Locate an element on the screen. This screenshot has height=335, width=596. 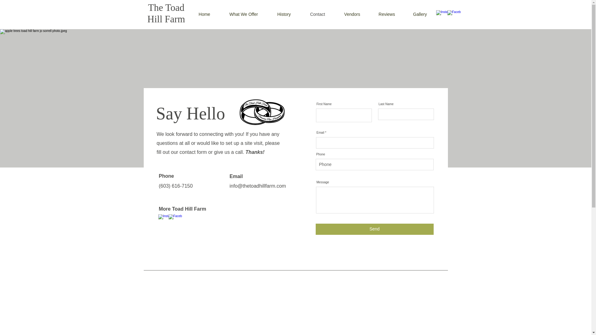
Vendors is located at coordinates (352, 14).